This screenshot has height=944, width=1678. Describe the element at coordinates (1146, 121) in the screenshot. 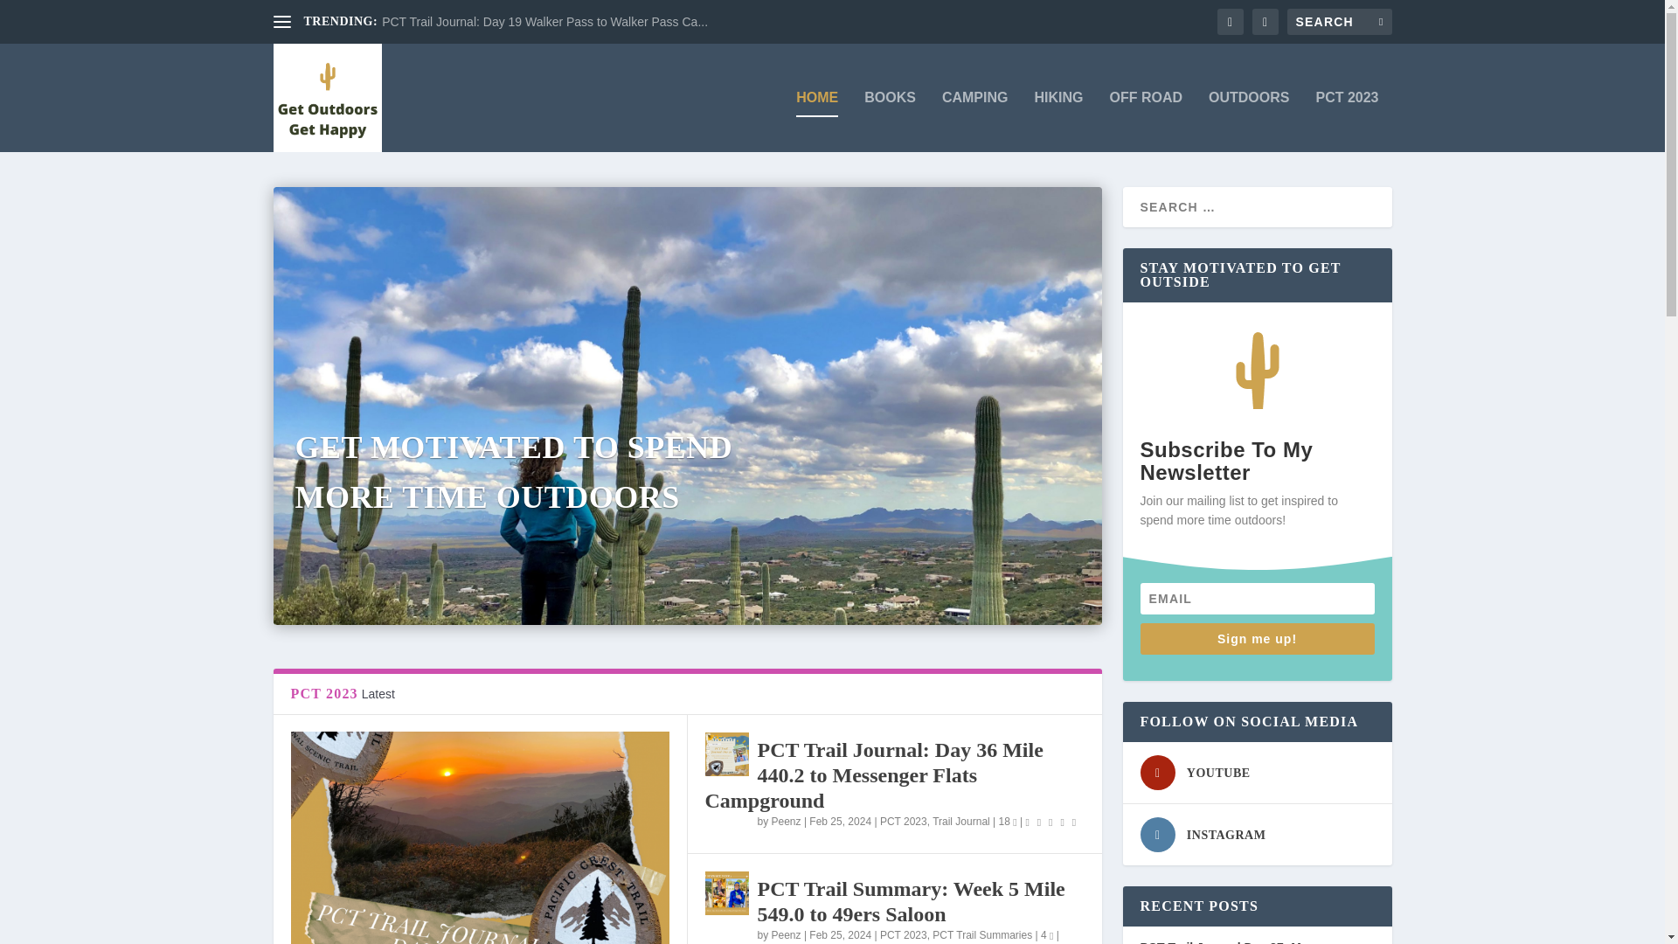

I see `OFF ROAD` at that location.